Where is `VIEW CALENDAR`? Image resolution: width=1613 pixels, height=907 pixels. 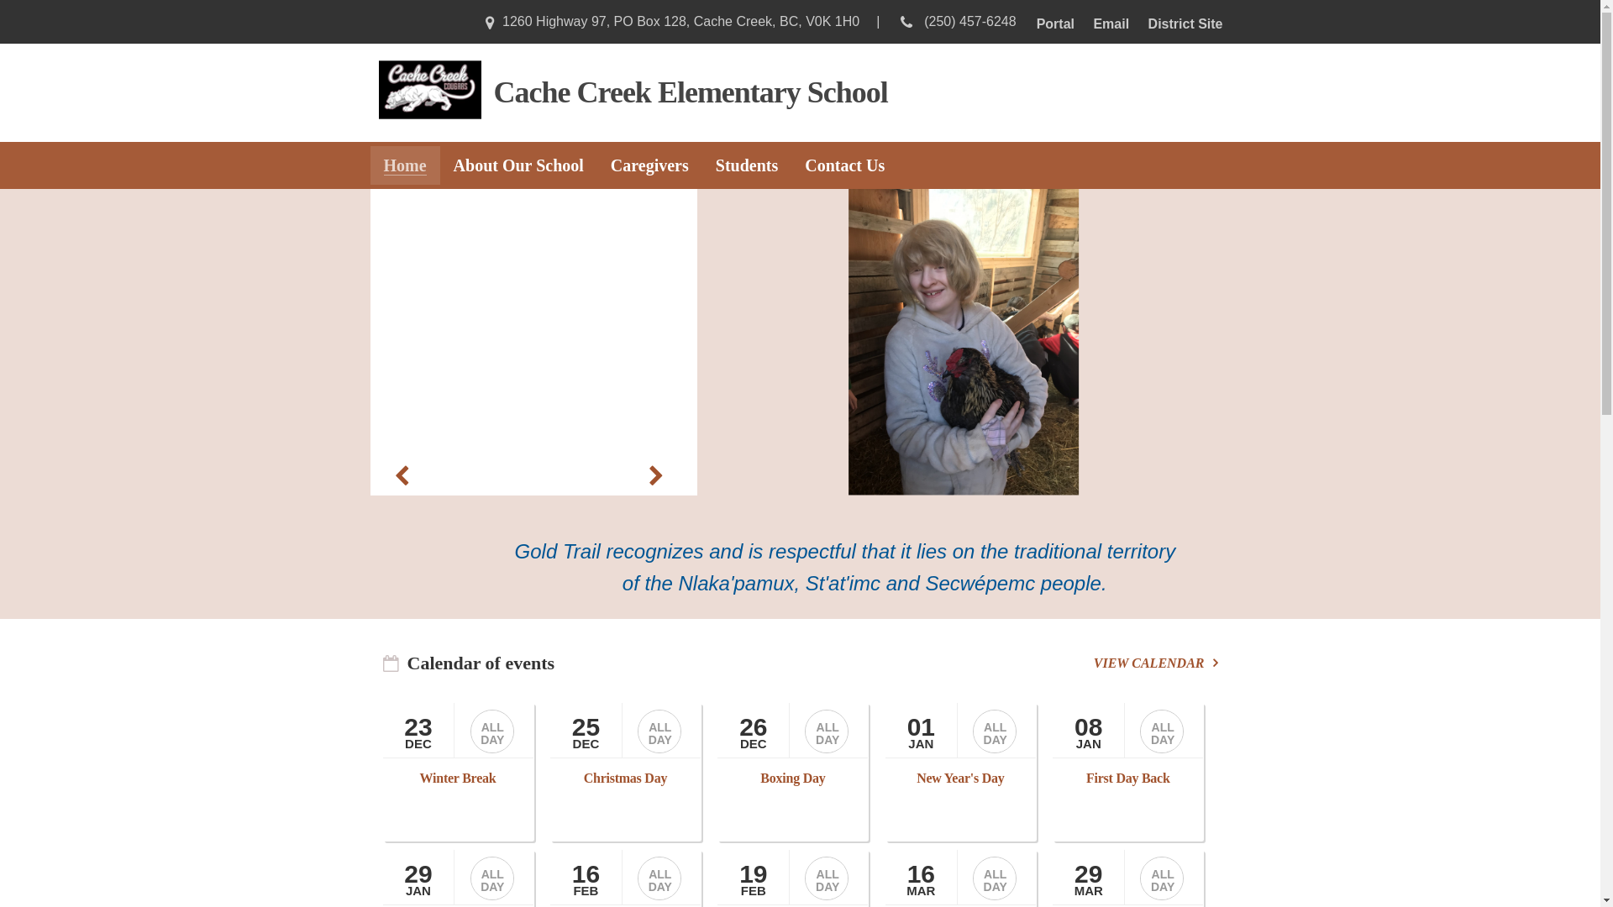 VIEW CALENDAR is located at coordinates (1156, 663).